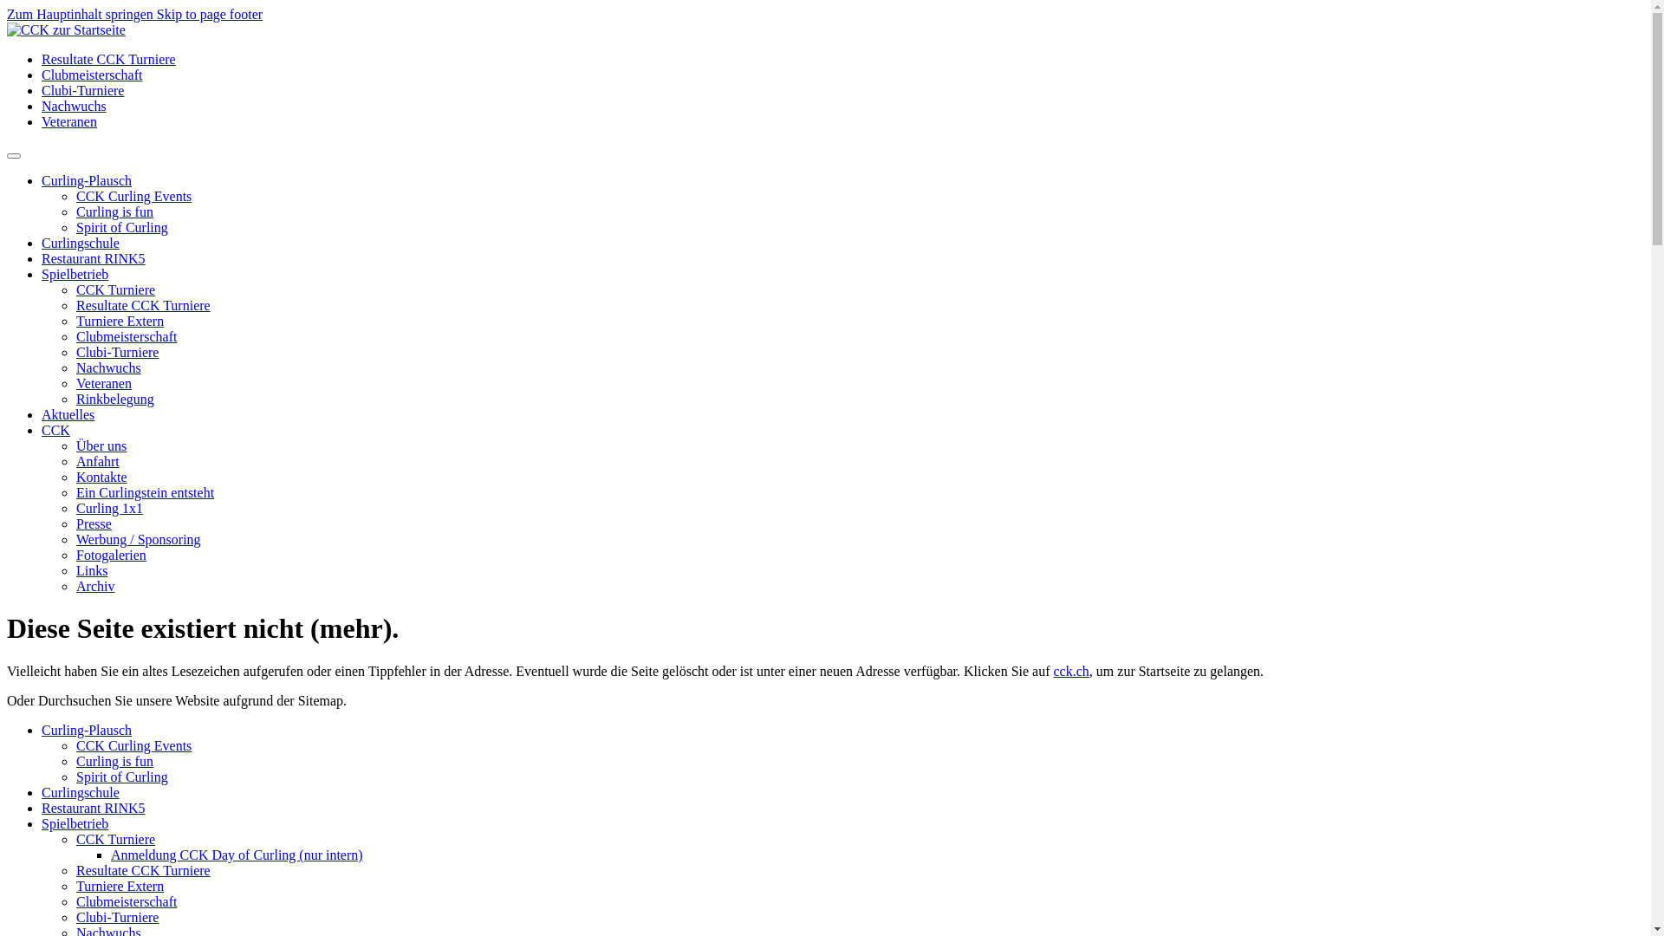  I want to click on Clubi-Turniere, so click(118, 352).